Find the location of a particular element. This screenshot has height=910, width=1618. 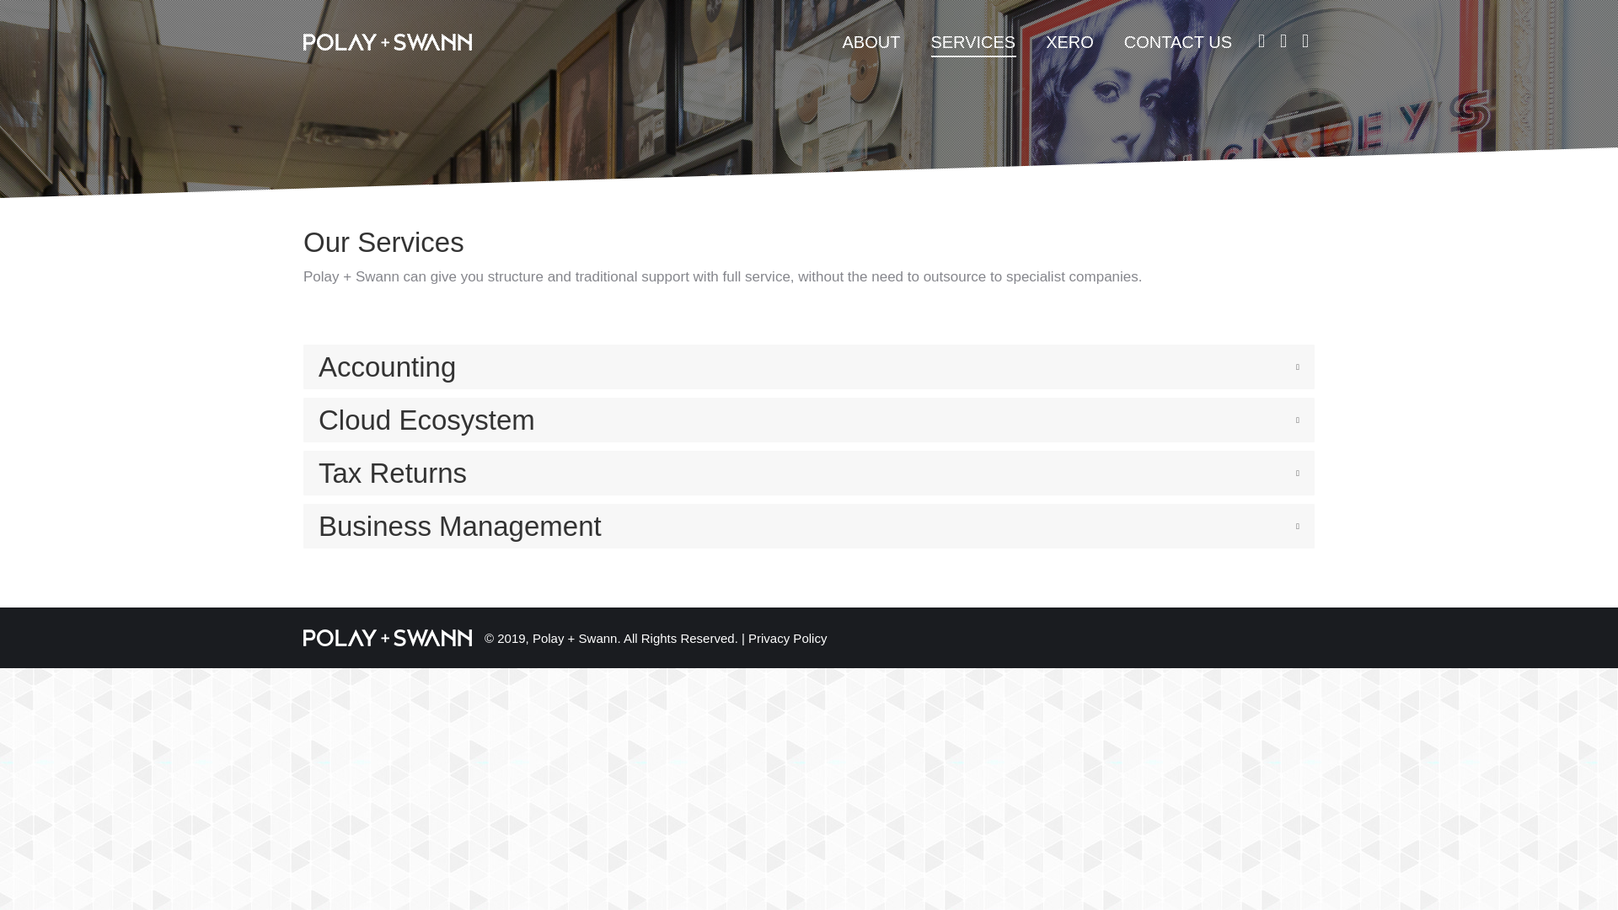

Business Management is located at coordinates (809, 526).